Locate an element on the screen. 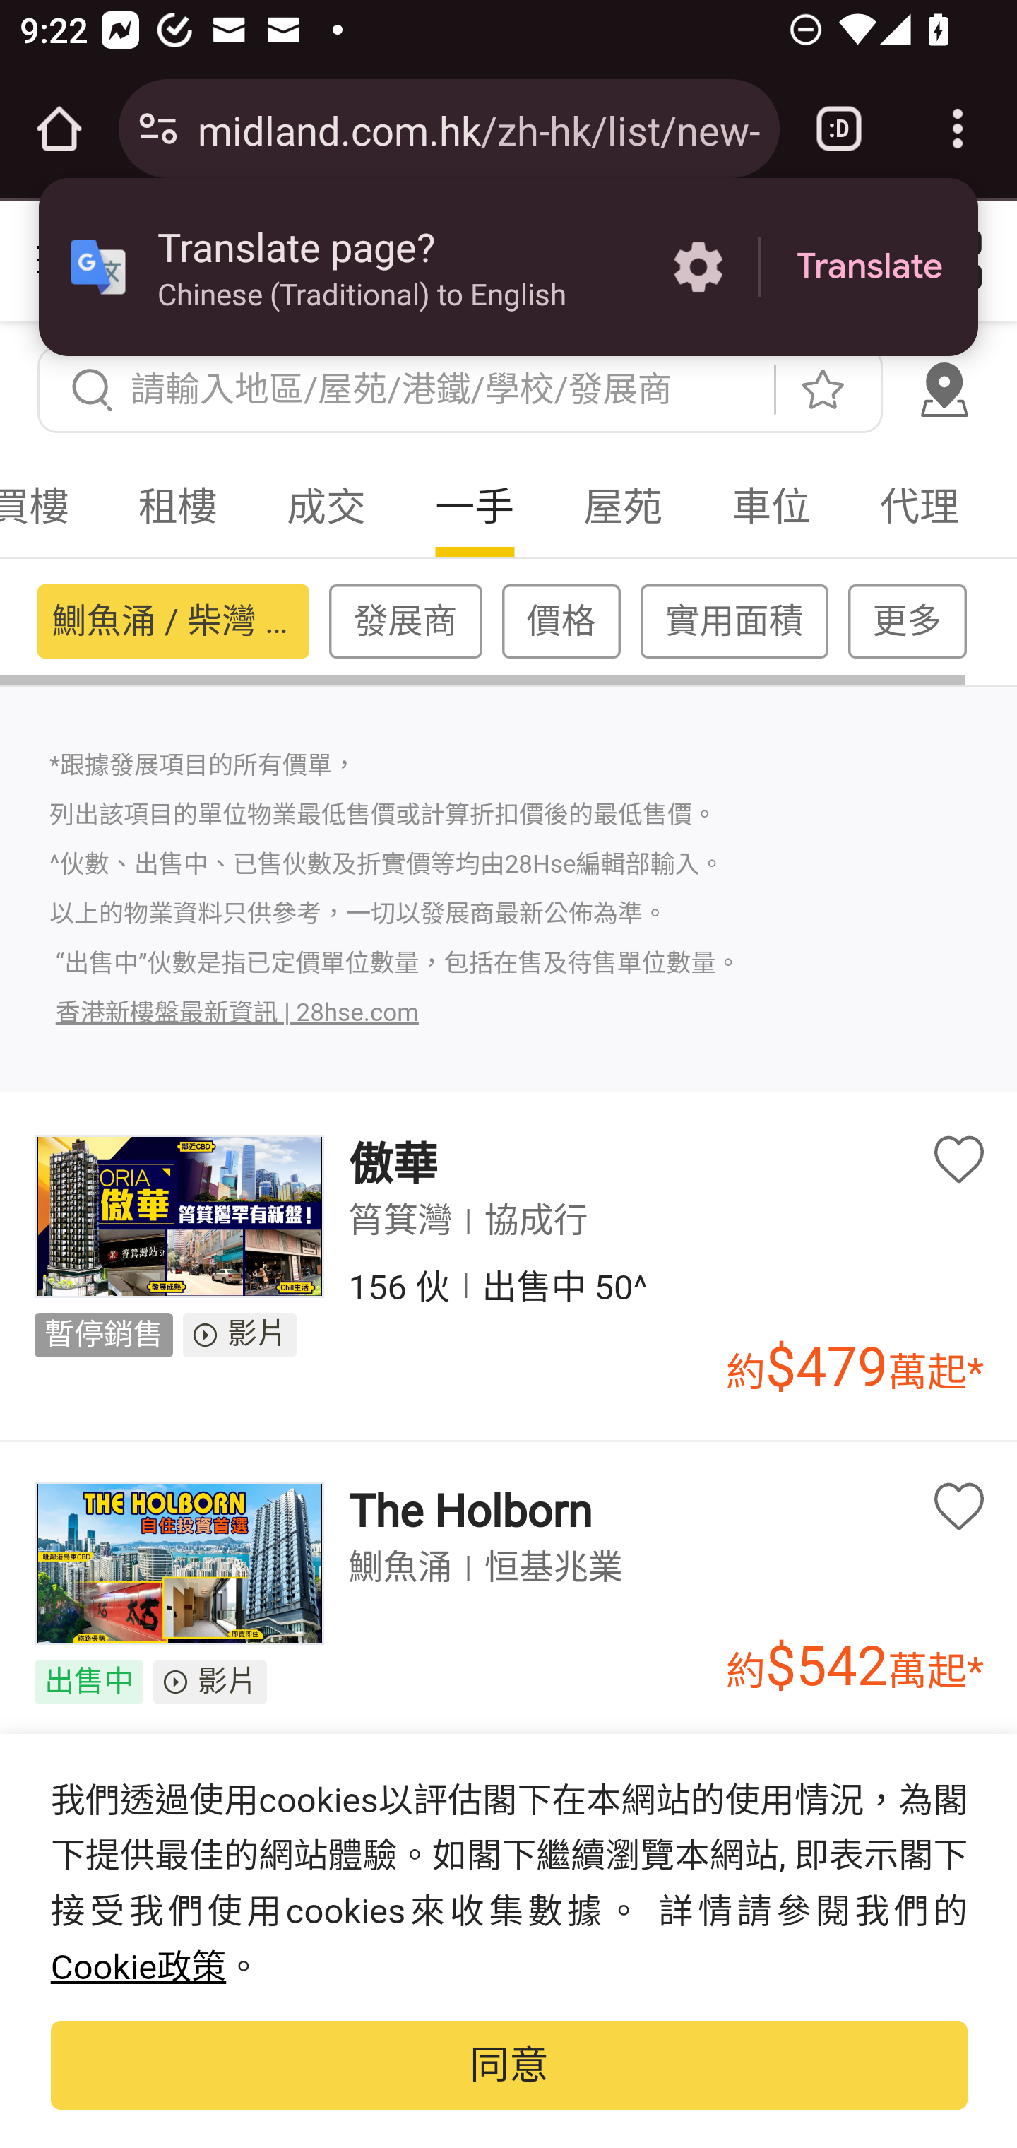  代理 is located at coordinates (920, 507).